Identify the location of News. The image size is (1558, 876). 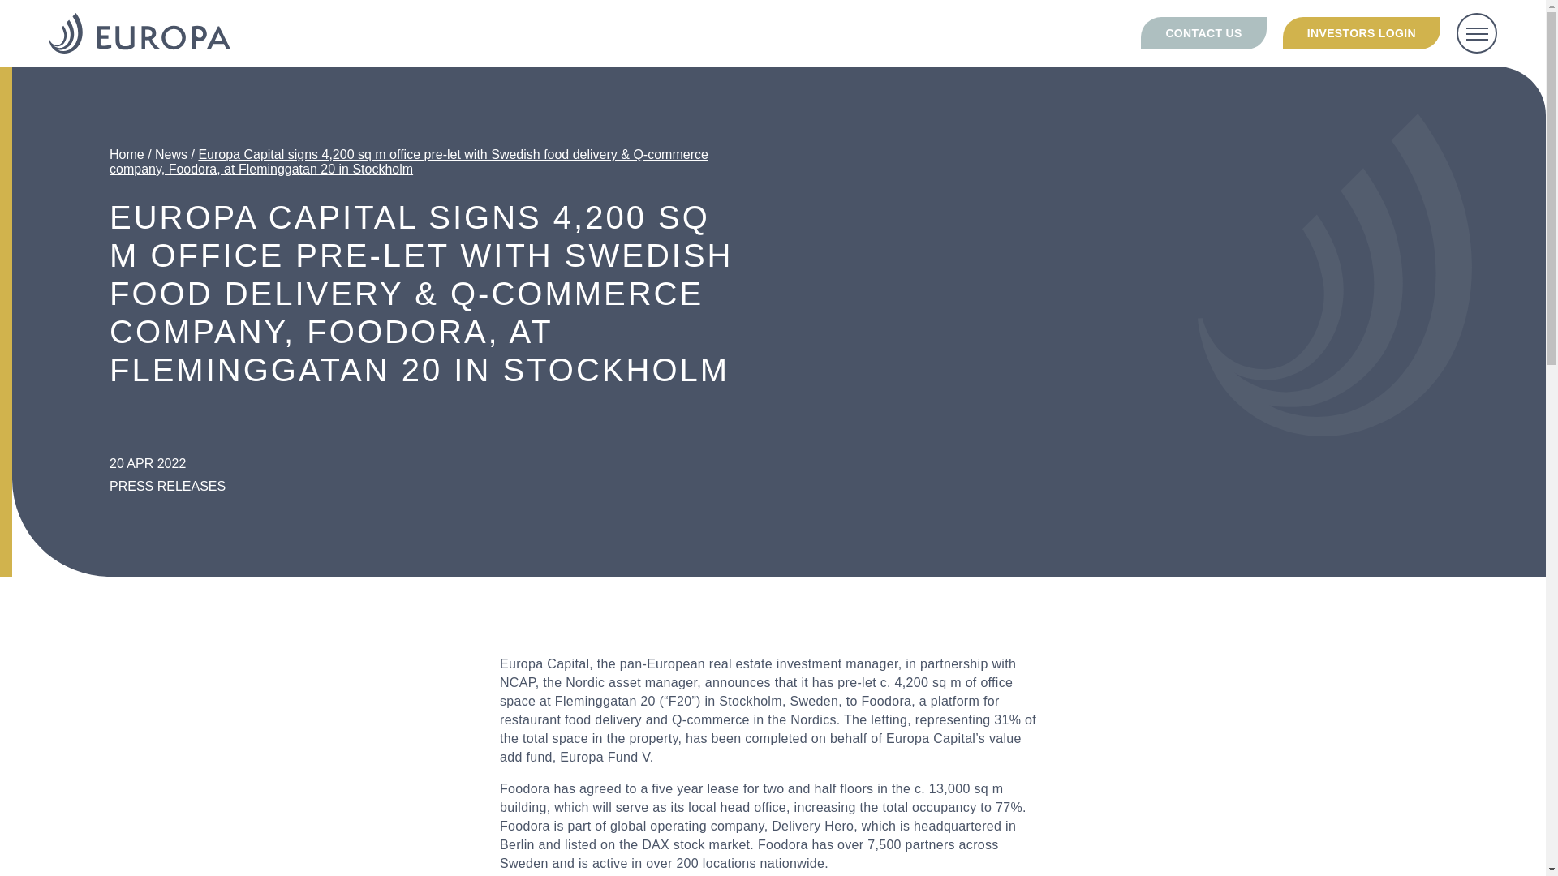
(170, 154).